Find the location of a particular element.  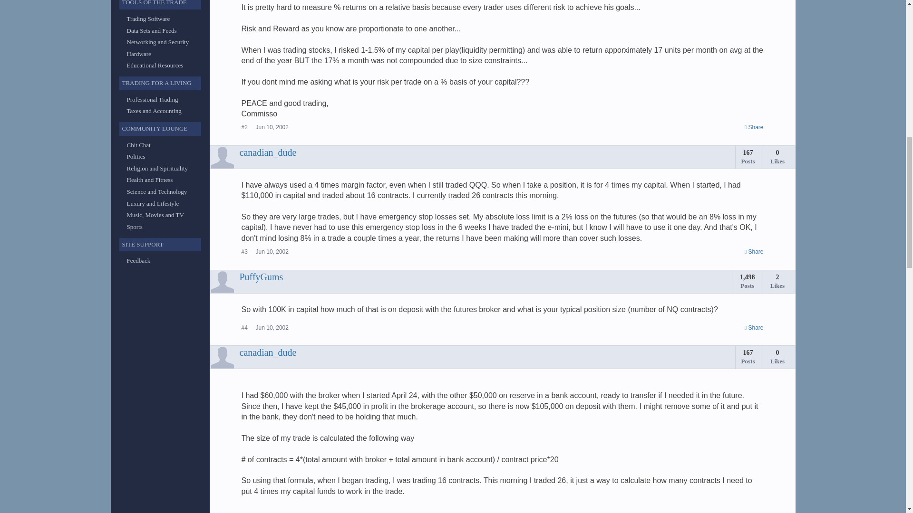

Permalink is located at coordinates (754, 252).